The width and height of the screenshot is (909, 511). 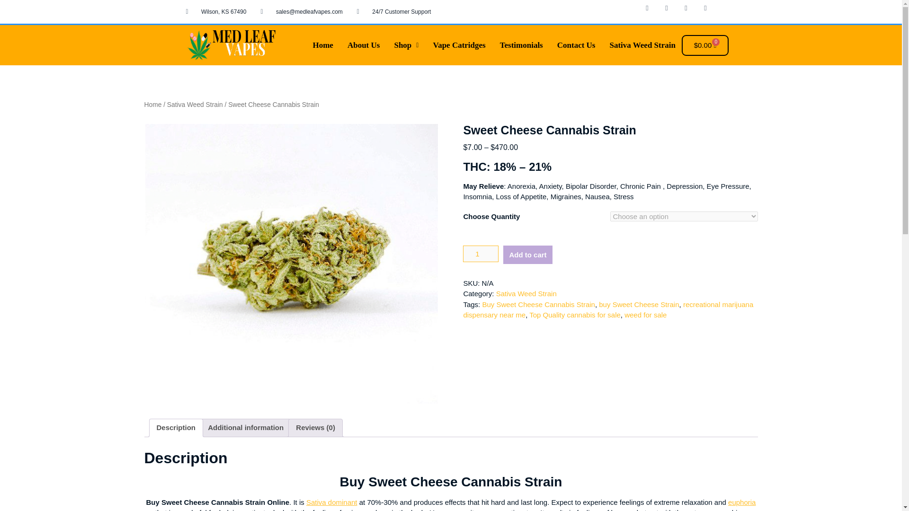 What do you see at coordinates (152, 104) in the screenshot?
I see `Home` at bounding box center [152, 104].